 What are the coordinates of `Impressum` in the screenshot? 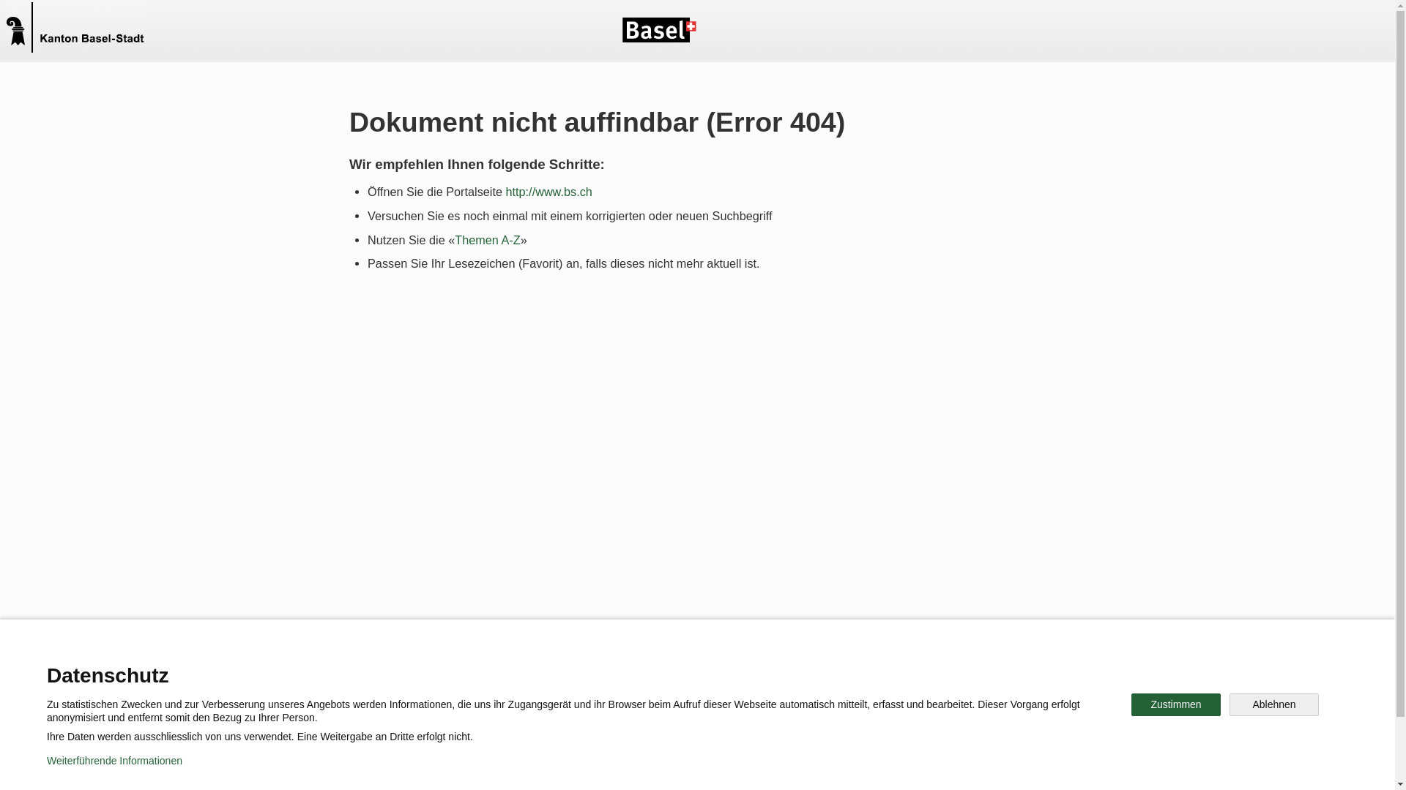 It's located at (627, 756).